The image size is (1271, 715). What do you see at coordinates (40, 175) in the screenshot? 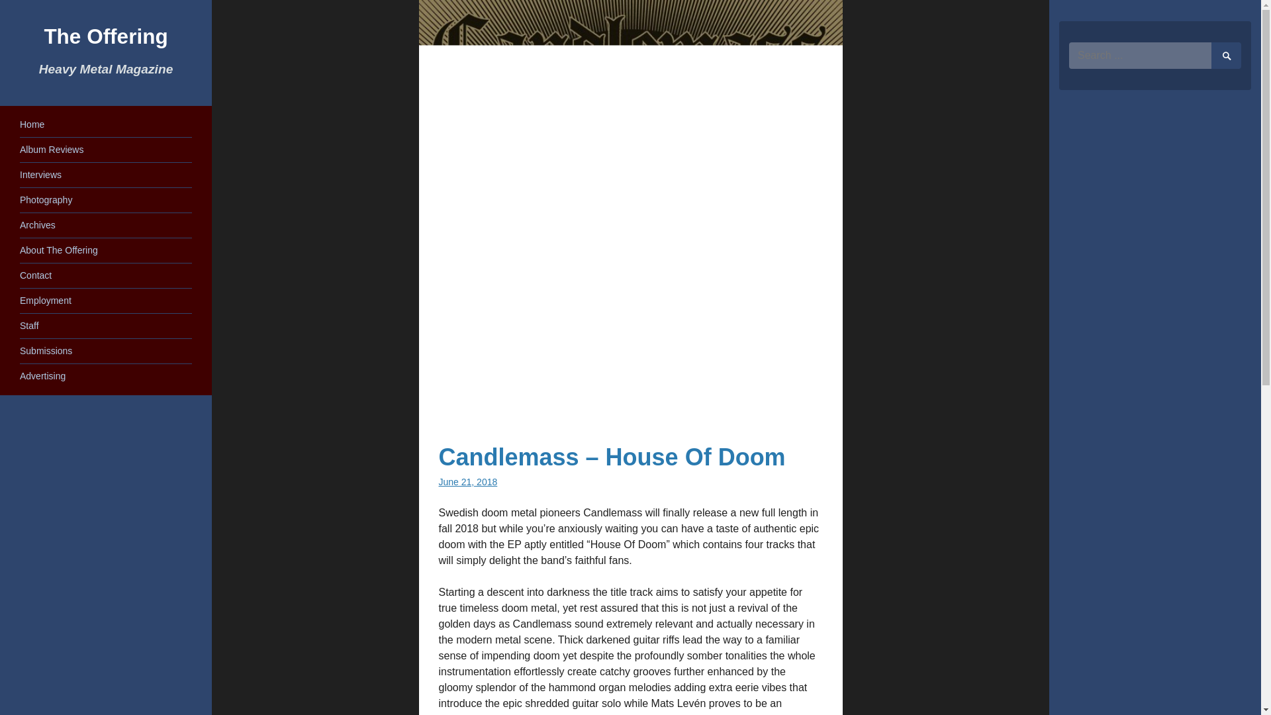
I see `Interviews` at bounding box center [40, 175].